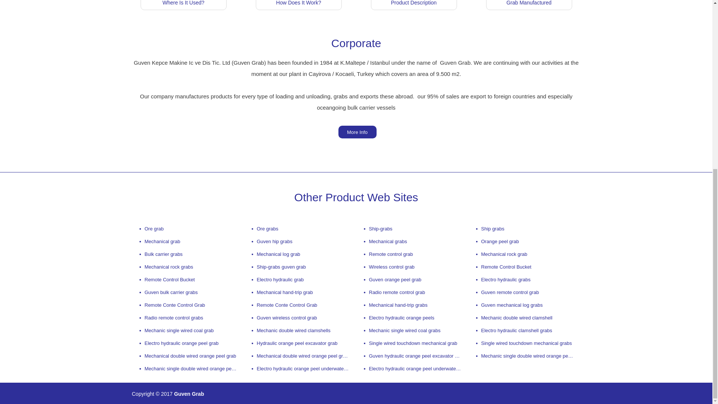 The width and height of the screenshot is (718, 404). What do you see at coordinates (524, 242) in the screenshot?
I see `Orange peel grab` at bounding box center [524, 242].